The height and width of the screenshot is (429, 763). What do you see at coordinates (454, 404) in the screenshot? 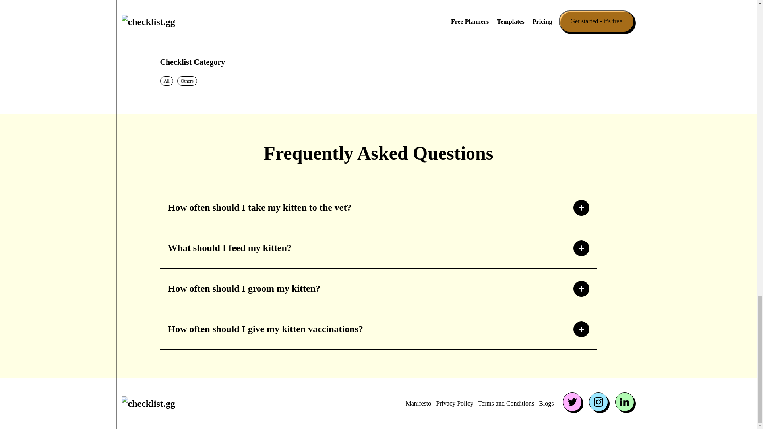
I see `Privacy Policy` at bounding box center [454, 404].